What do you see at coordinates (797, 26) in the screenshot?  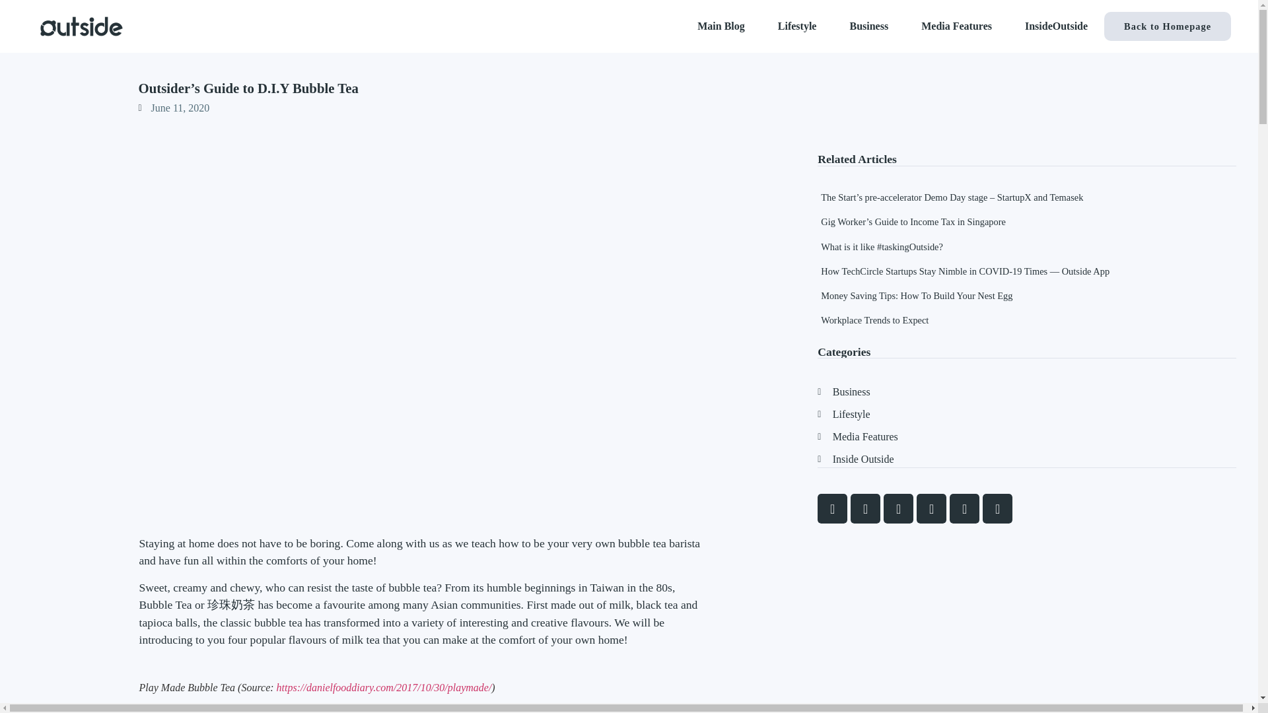 I see `Lifestyle` at bounding box center [797, 26].